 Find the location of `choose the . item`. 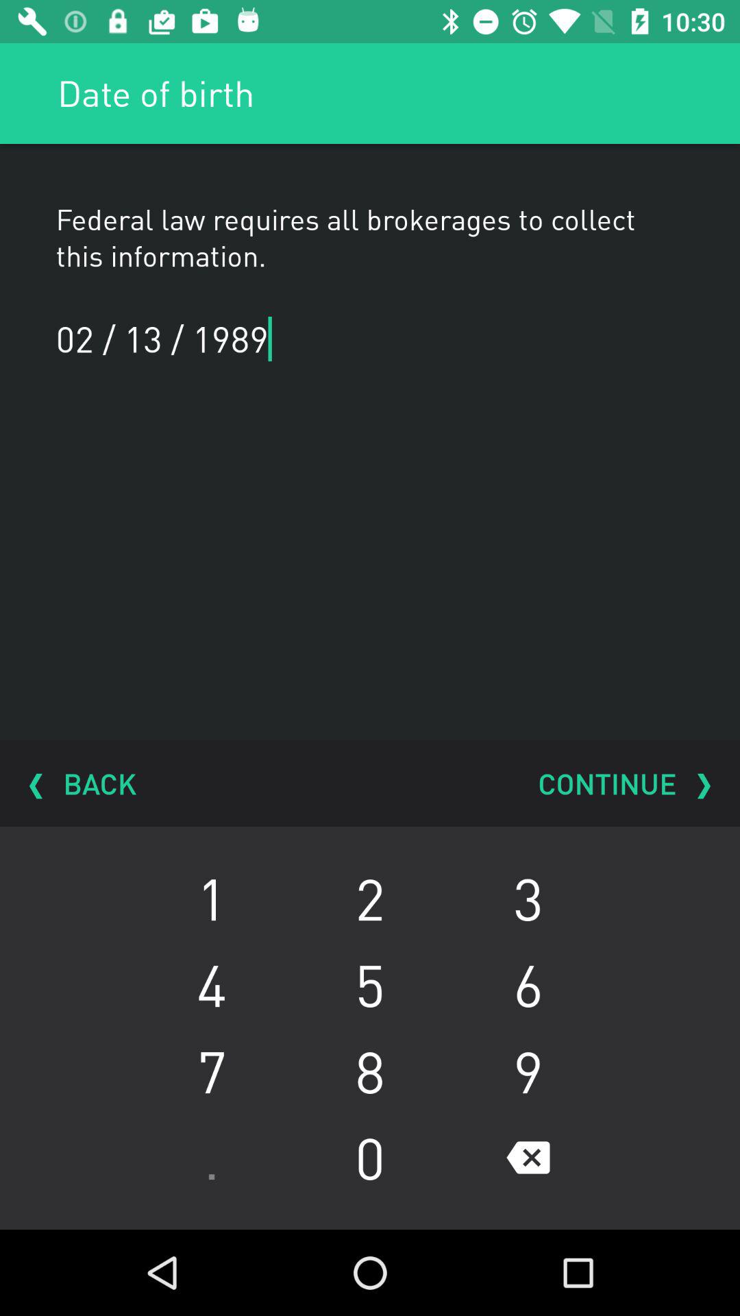

choose the . item is located at coordinates (211, 1158).